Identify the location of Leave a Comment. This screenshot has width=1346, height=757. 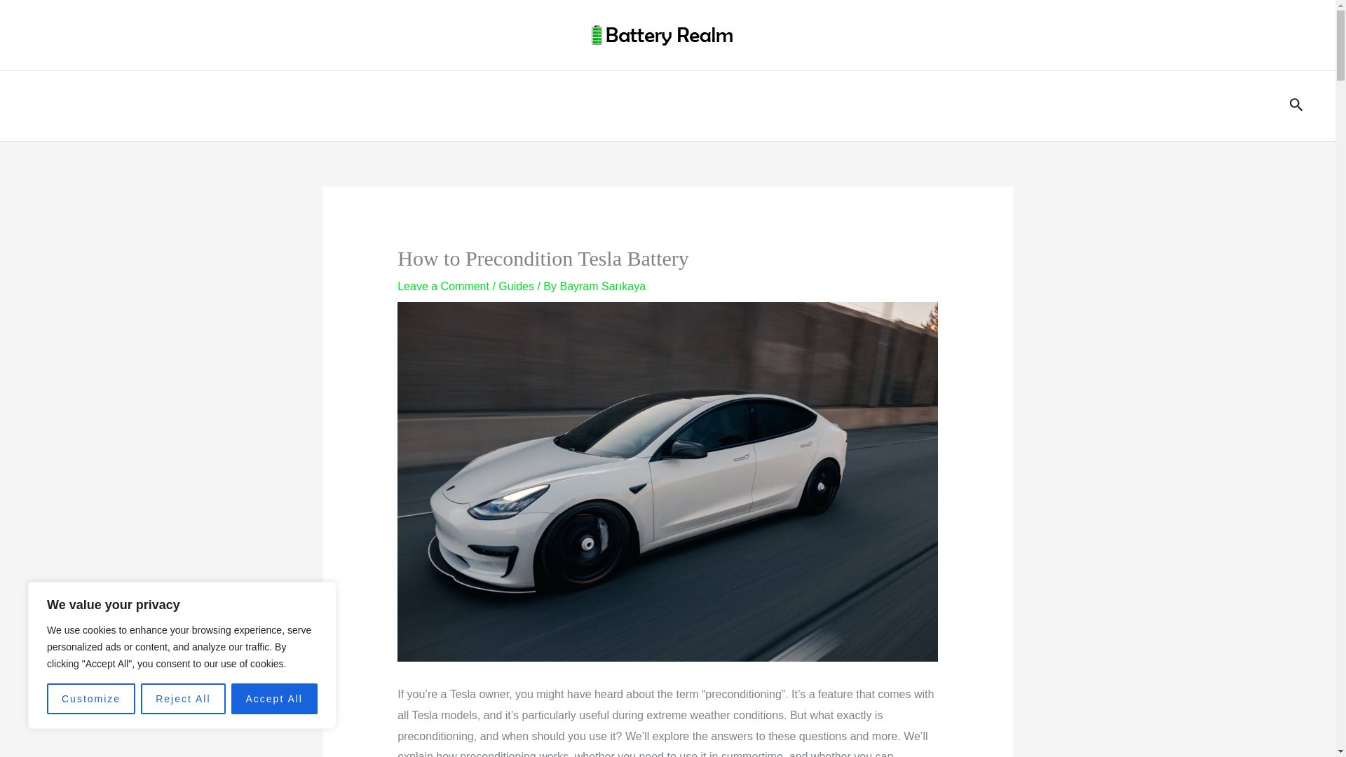
(443, 286).